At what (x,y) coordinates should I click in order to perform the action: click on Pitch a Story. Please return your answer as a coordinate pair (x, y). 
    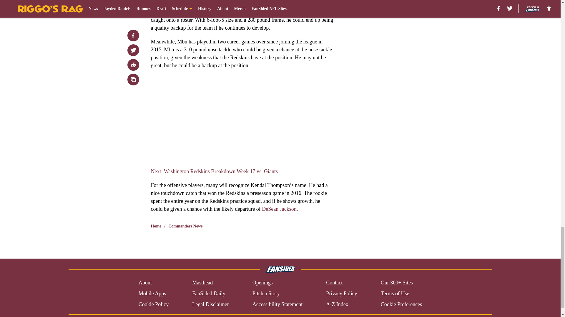
    Looking at the image, I should click on (266, 294).